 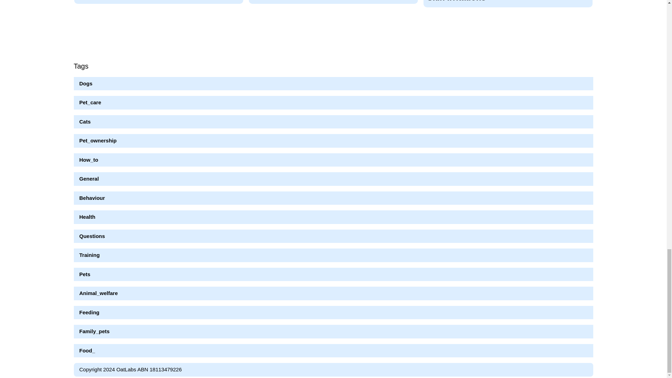 What do you see at coordinates (86, 83) in the screenshot?
I see `Dogs` at bounding box center [86, 83].